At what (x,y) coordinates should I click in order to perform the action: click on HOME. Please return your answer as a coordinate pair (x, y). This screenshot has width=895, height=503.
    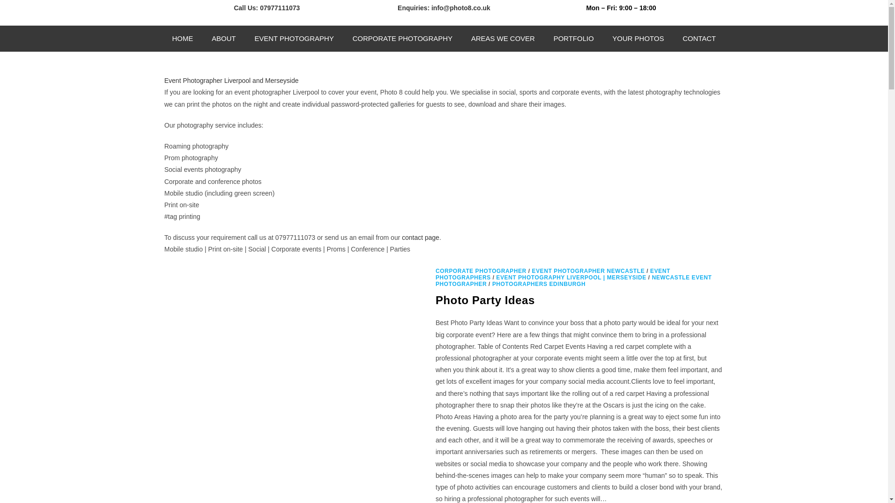
    Looking at the image, I should click on (182, 39).